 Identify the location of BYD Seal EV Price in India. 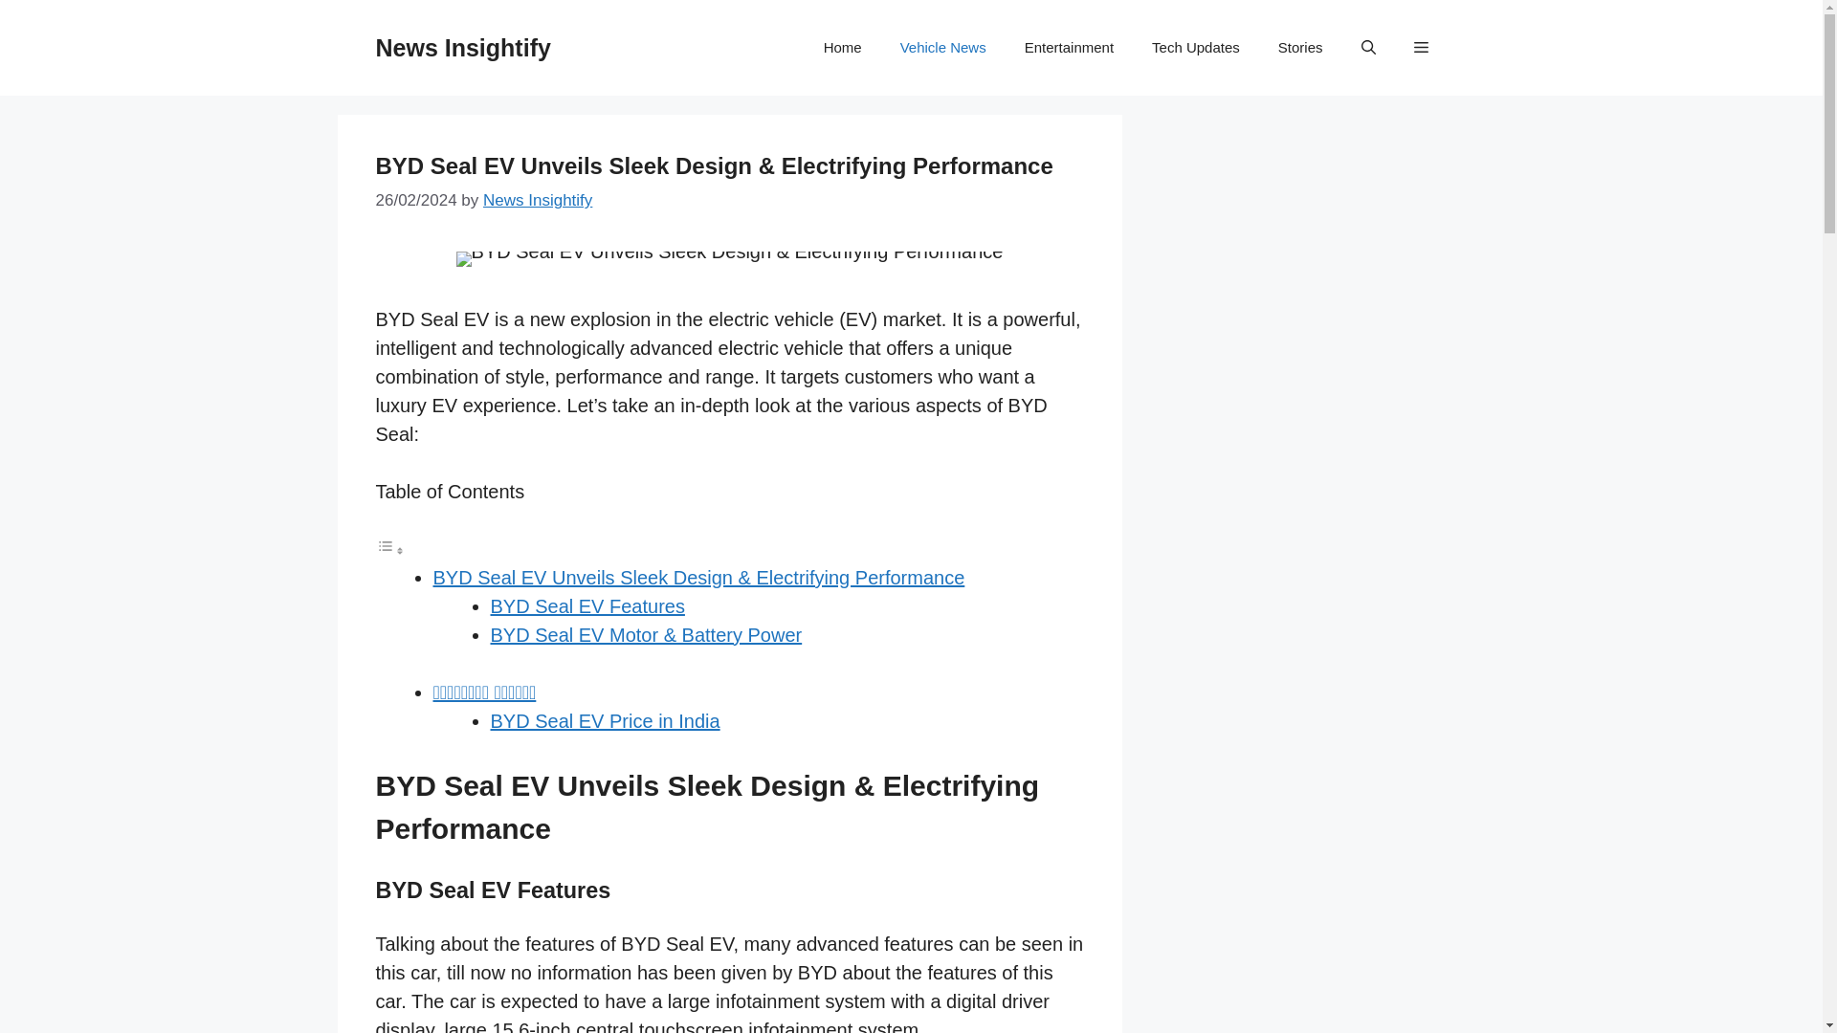
(605, 721).